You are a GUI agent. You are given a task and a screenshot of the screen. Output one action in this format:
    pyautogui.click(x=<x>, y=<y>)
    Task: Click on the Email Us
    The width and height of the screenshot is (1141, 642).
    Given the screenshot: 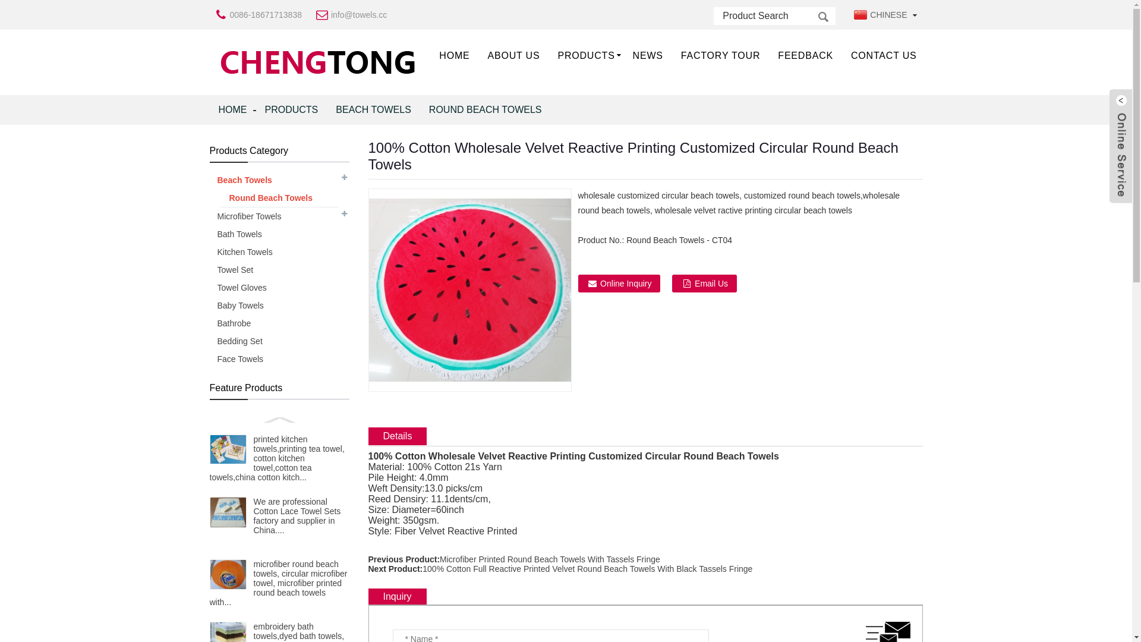 What is the action you would take?
    pyautogui.click(x=705, y=284)
    